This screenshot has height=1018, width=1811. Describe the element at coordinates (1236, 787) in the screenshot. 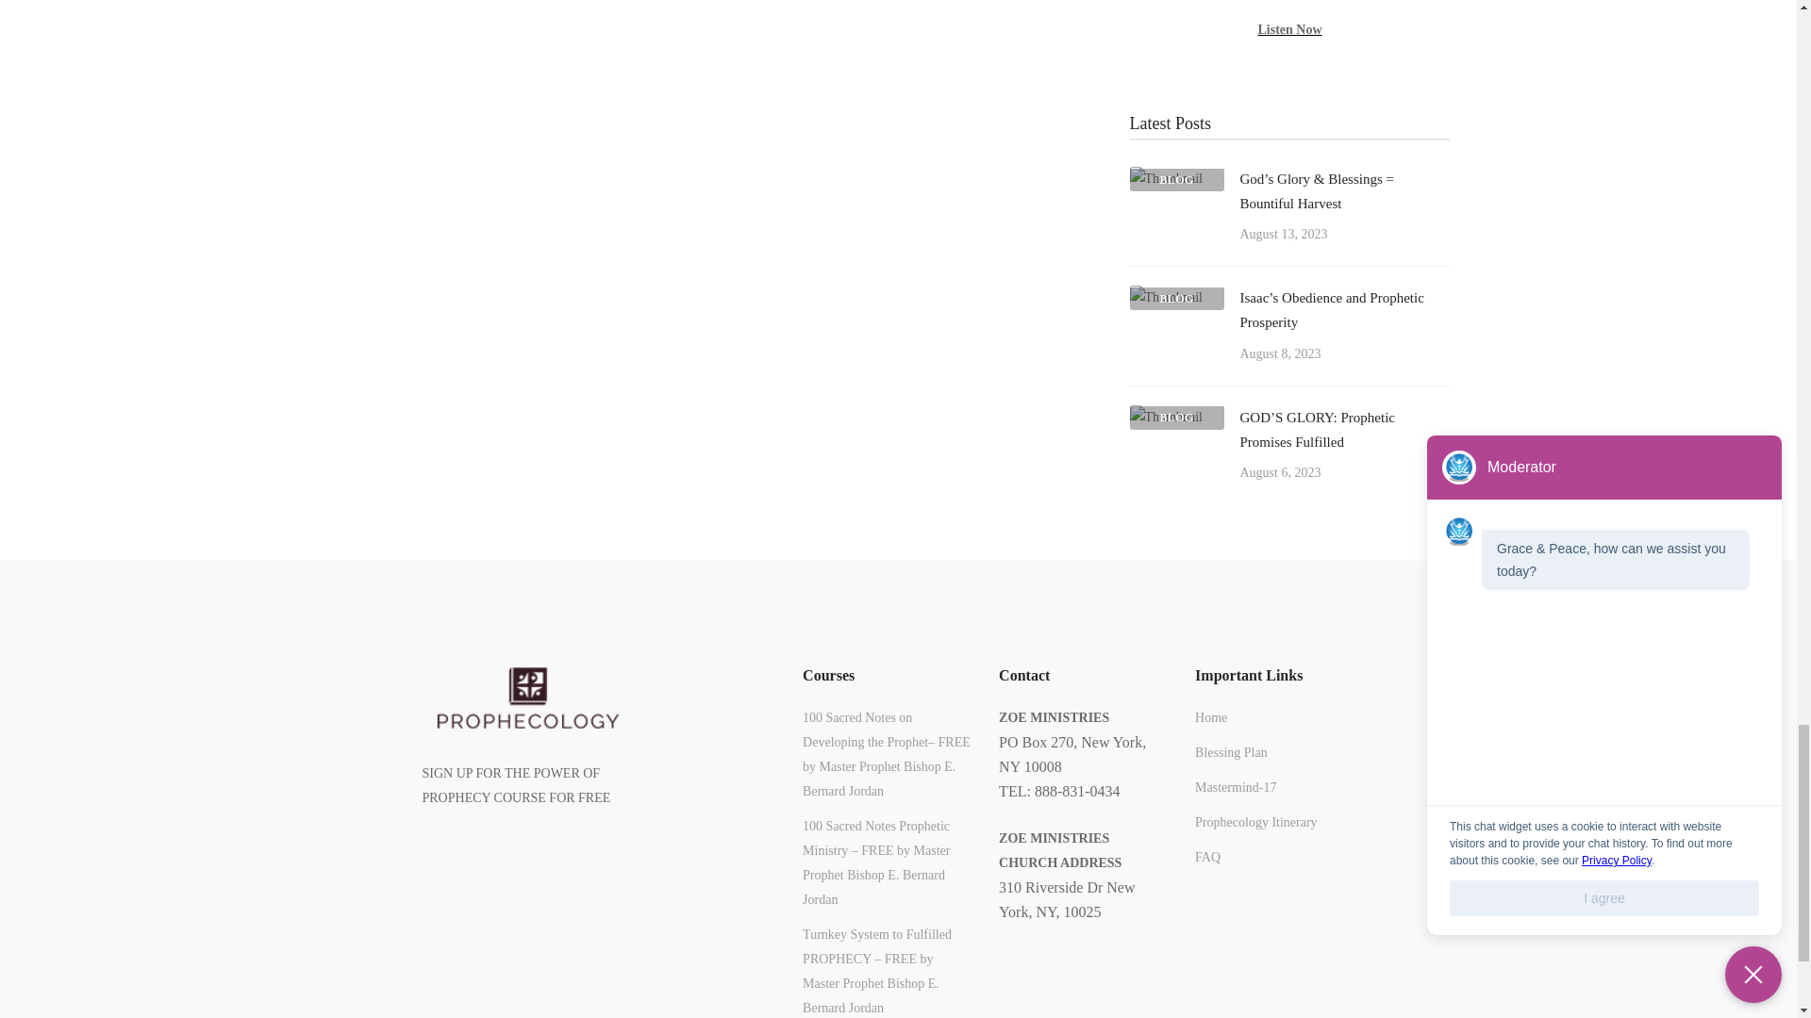

I see `Mastermind-17` at that location.